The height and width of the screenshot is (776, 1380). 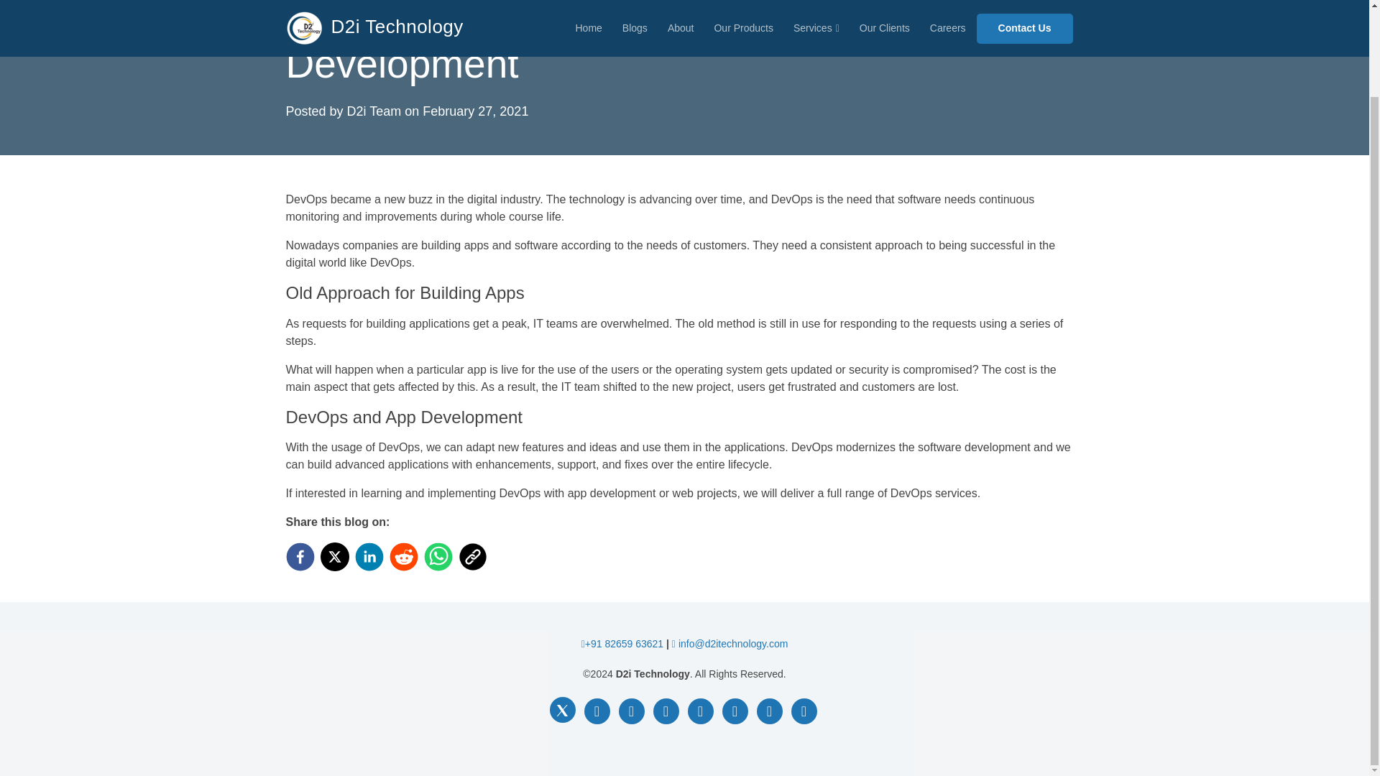 What do you see at coordinates (562, 709) in the screenshot?
I see `Twitter` at bounding box center [562, 709].